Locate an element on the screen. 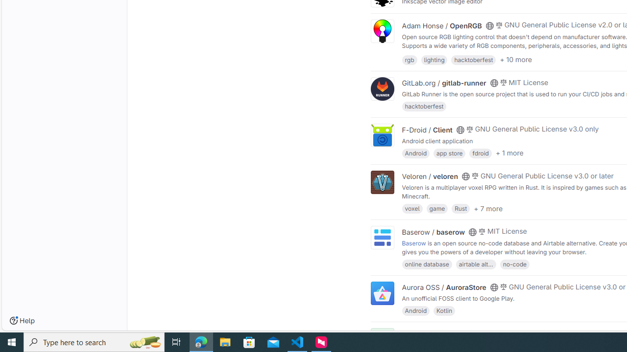  Baserow / baserow is located at coordinates (433, 232).